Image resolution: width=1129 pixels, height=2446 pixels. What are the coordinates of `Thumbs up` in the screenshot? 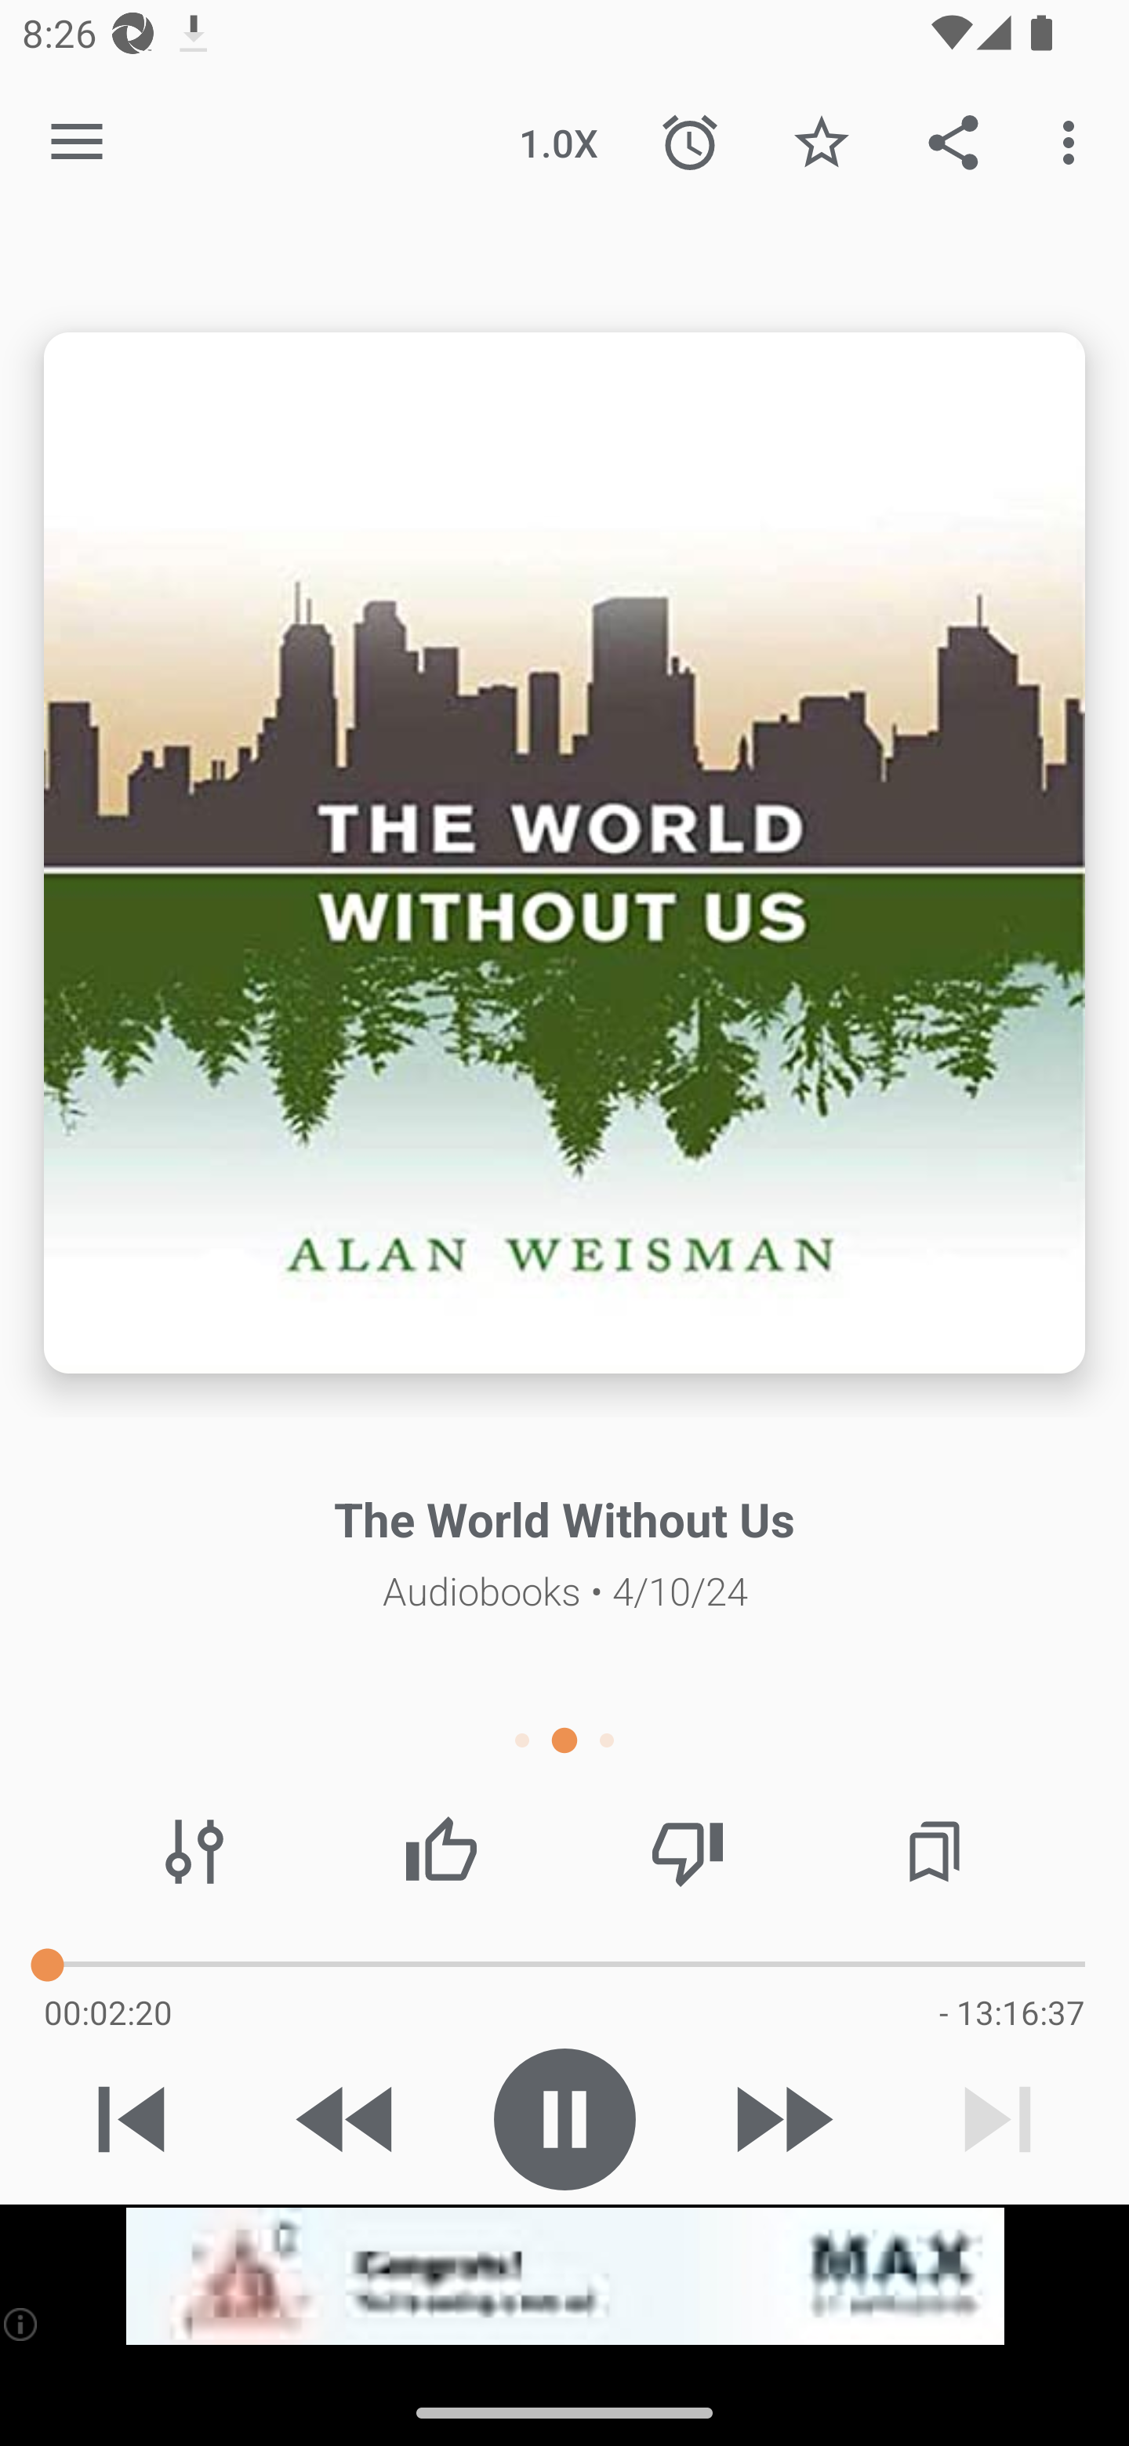 It's located at (441, 1852).